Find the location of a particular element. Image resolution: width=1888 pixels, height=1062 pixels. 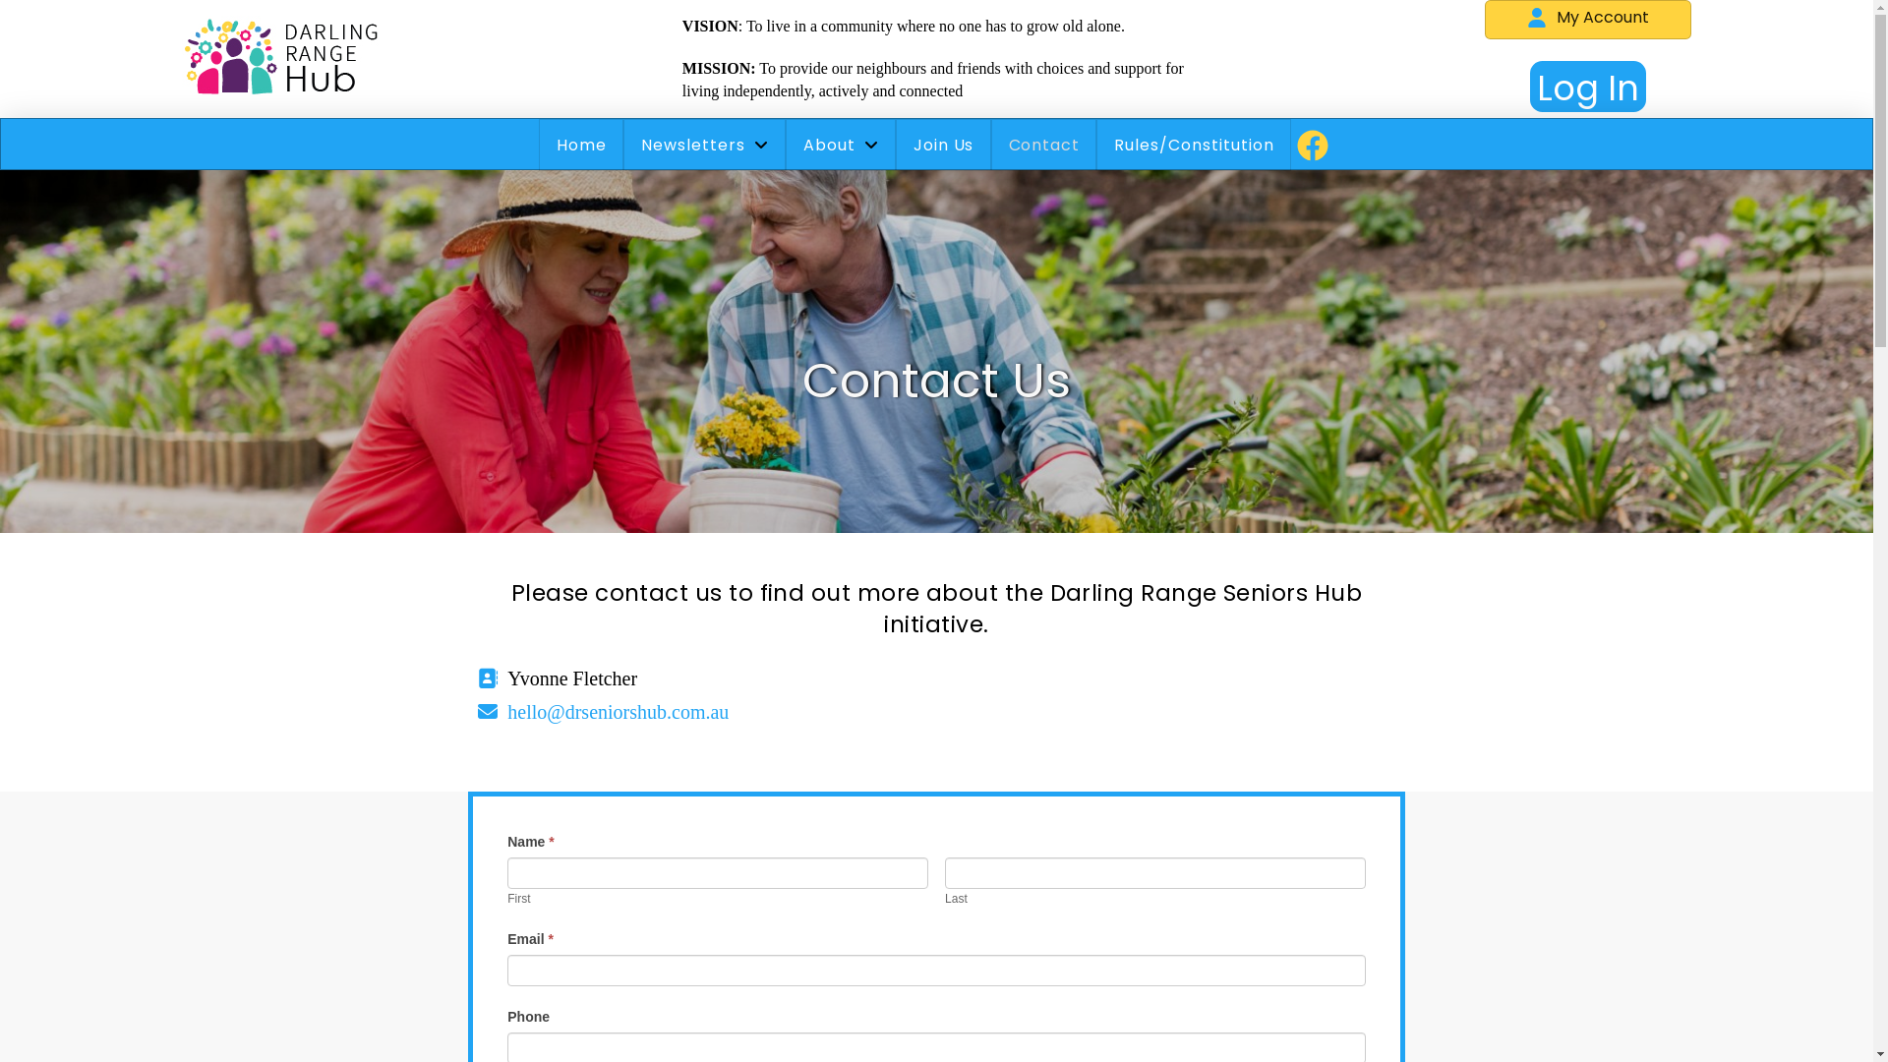

About is located at coordinates (841, 146).